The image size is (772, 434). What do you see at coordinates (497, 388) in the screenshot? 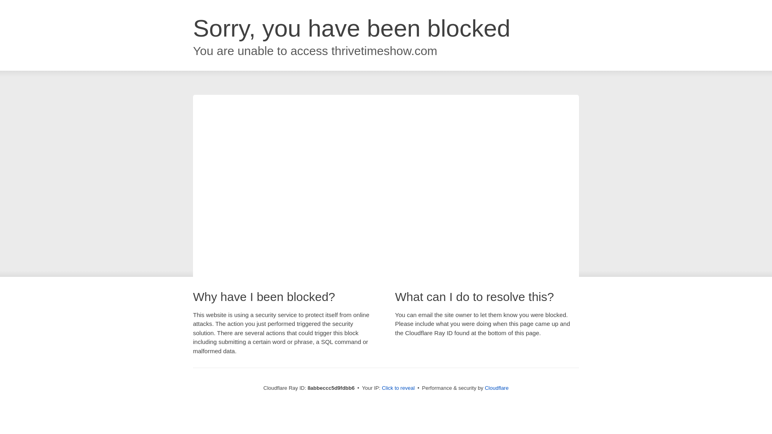
I see `Cloudflare` at bounding box center [497, 388].